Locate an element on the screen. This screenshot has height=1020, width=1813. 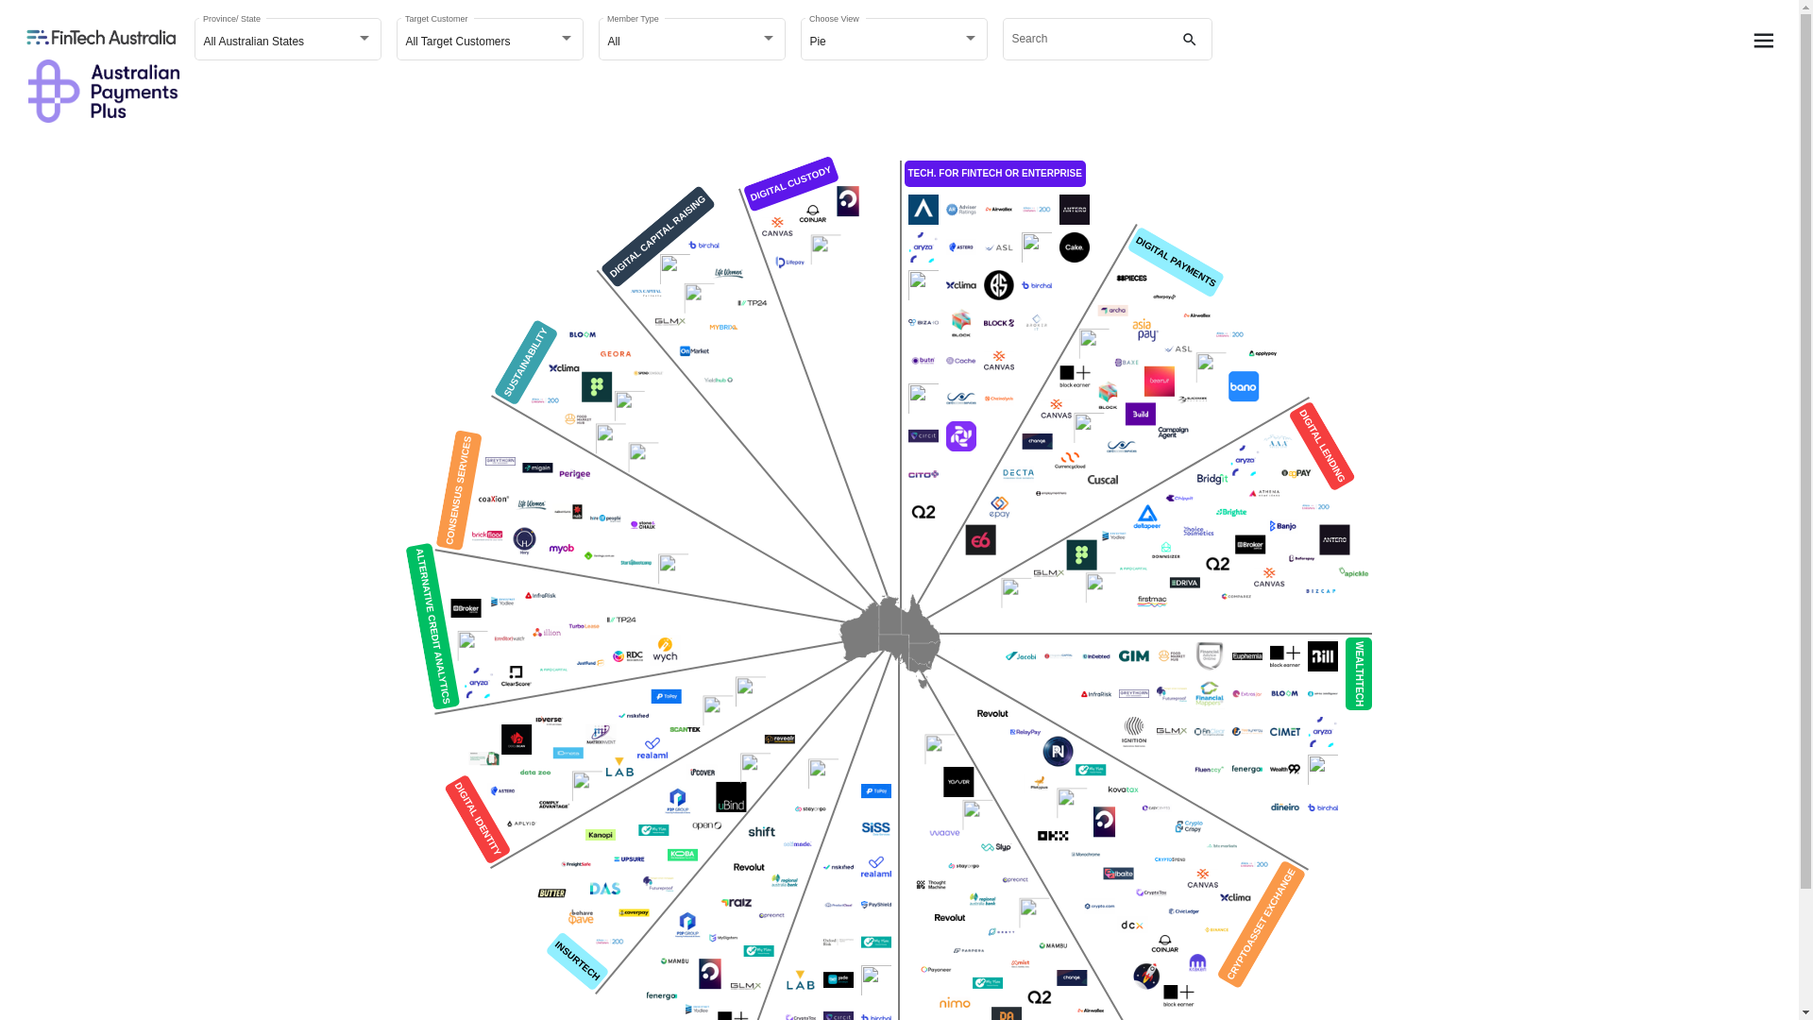
Vaulted Ventures Pty Limited is located at coordinates (755, 768).